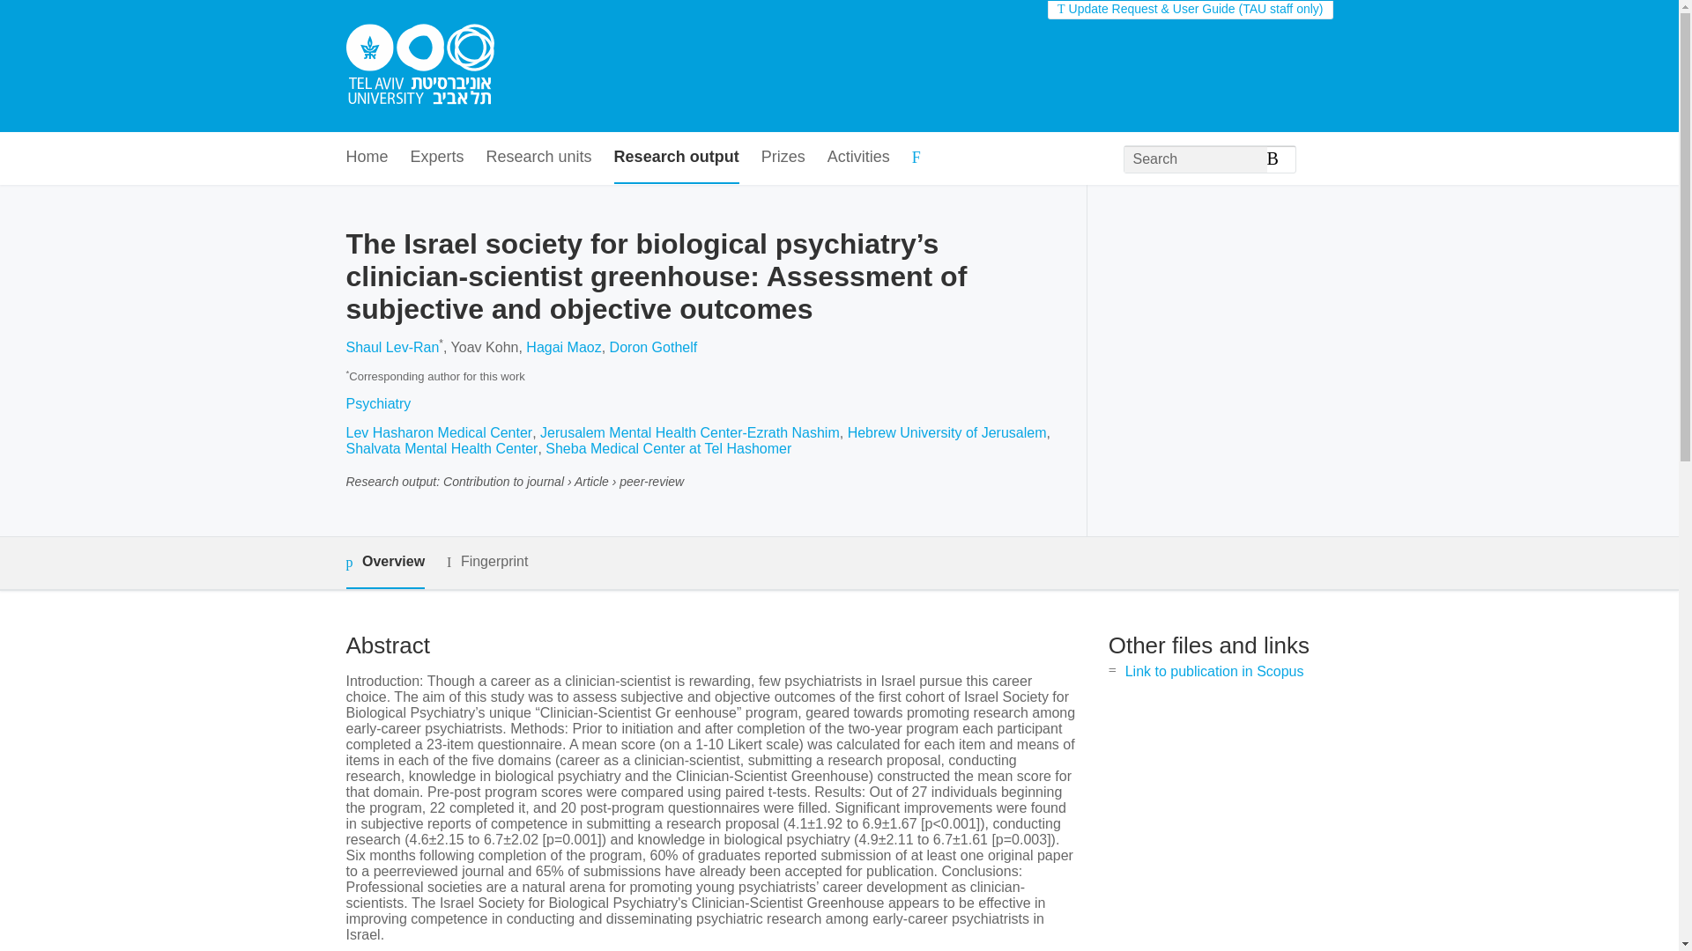 This screenshot has height=951, width=1692. Describe the element at coordinates (441, 449) in the screenshot. I see `Shalvata Mental Health Center` at that location.